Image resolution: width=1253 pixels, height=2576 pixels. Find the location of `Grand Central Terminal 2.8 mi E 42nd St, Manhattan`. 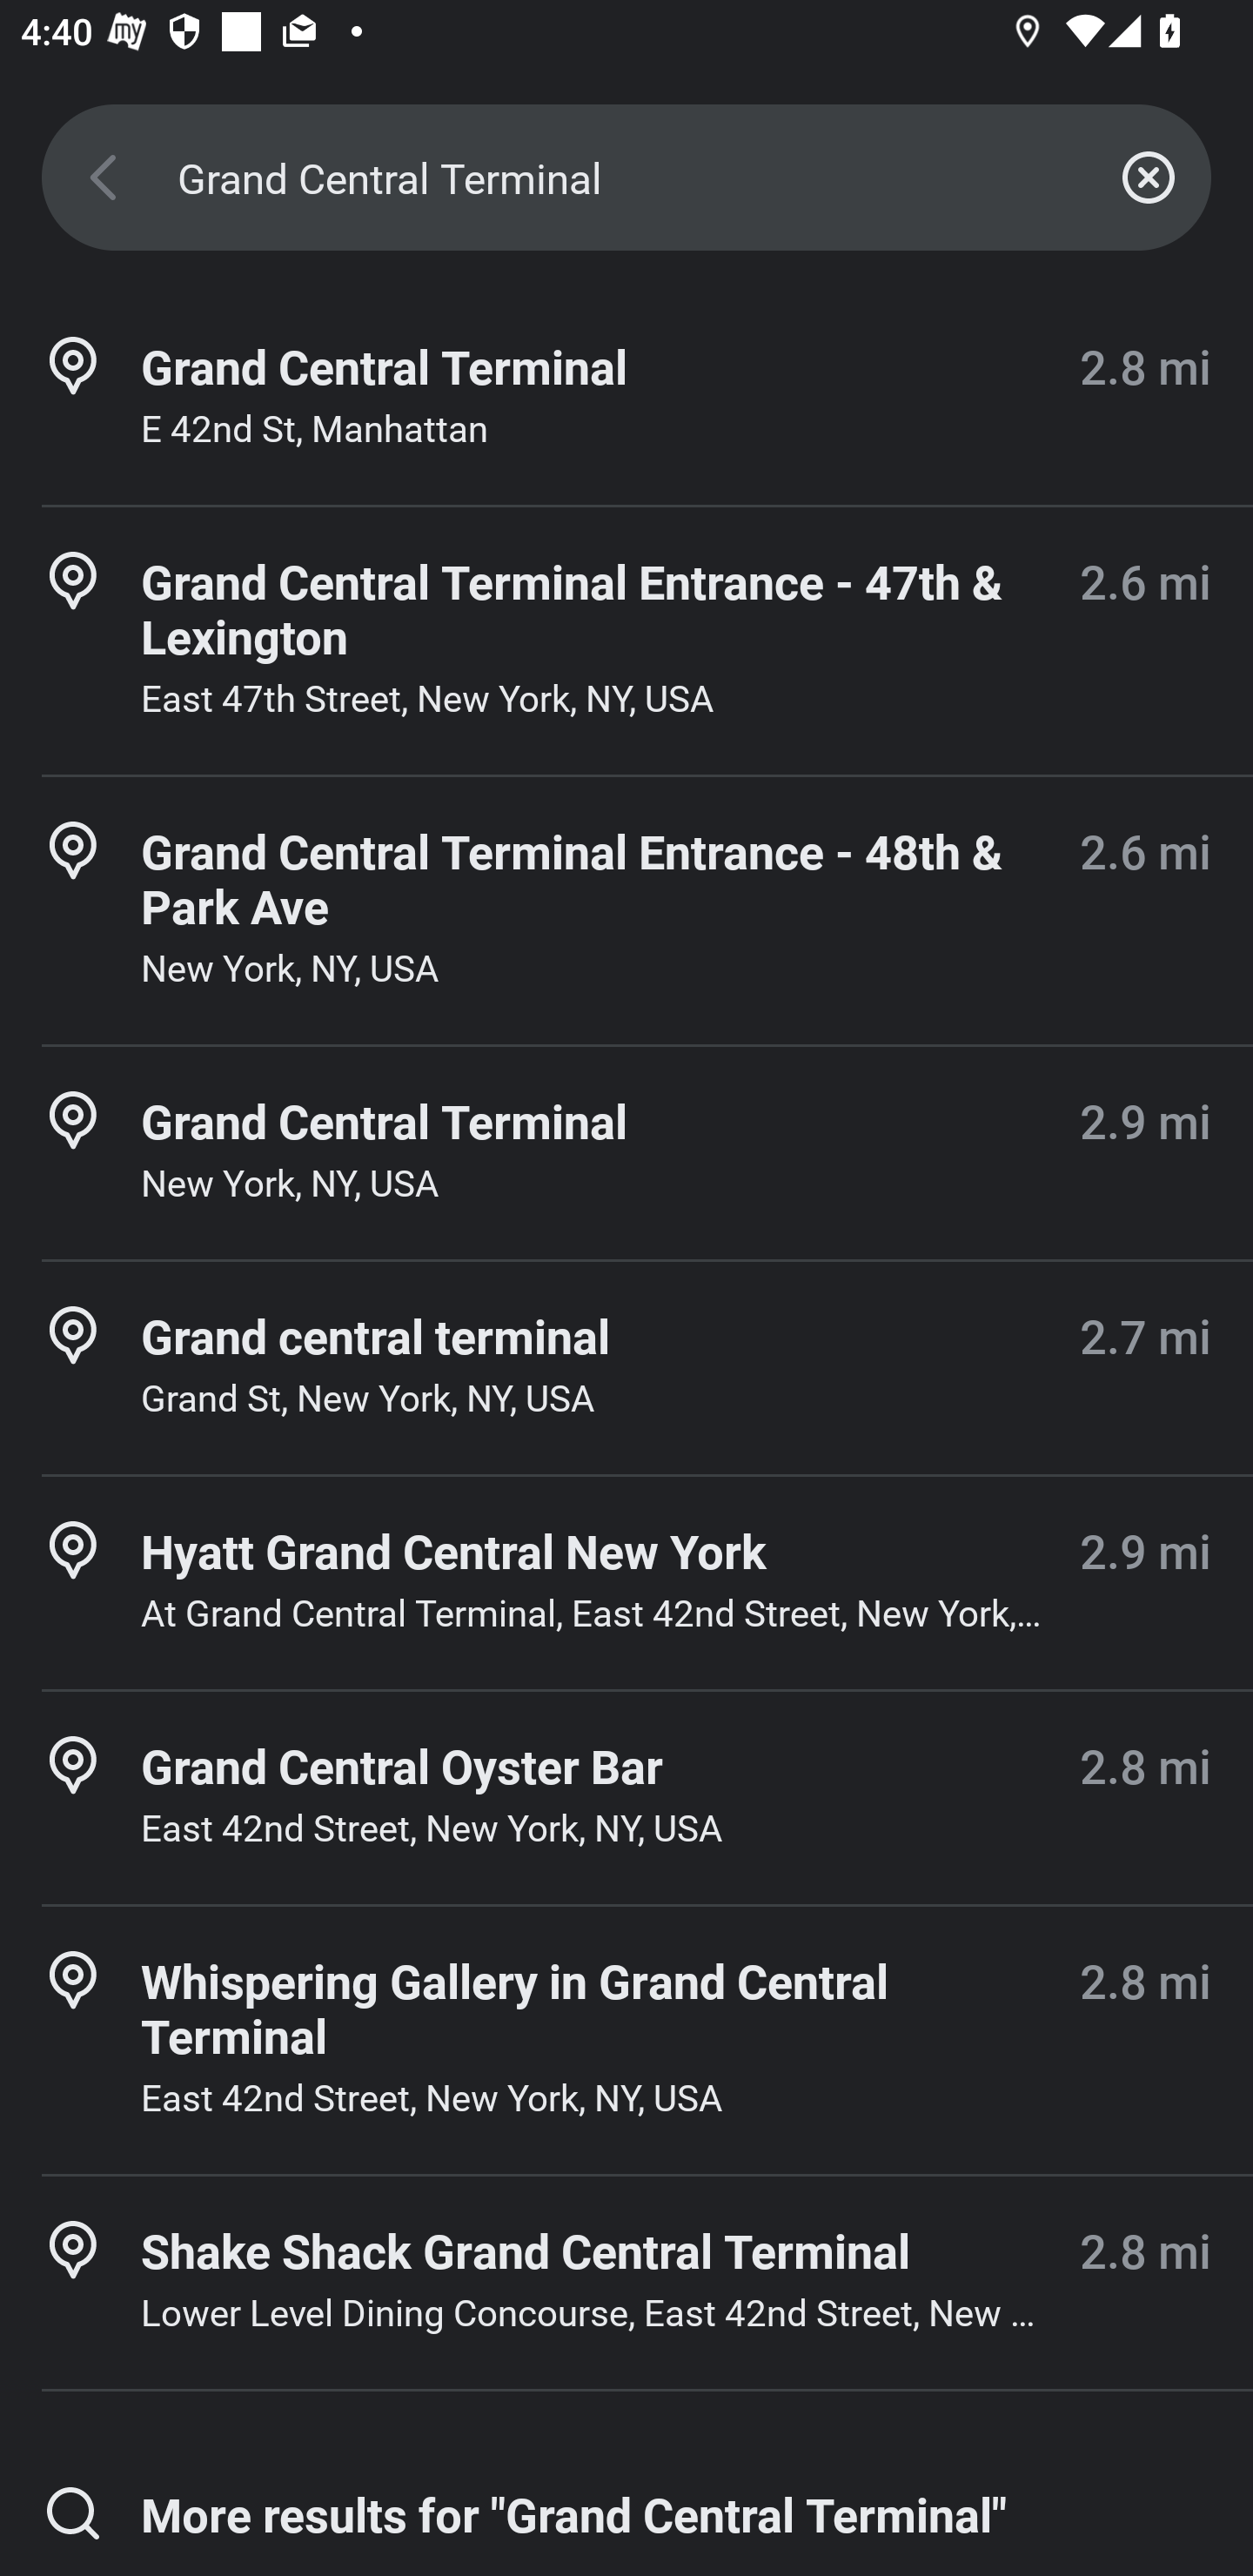

Grand Central Terminal 2.8 mi E 42nd St, Manhattan is located at coordinates (626, 399).